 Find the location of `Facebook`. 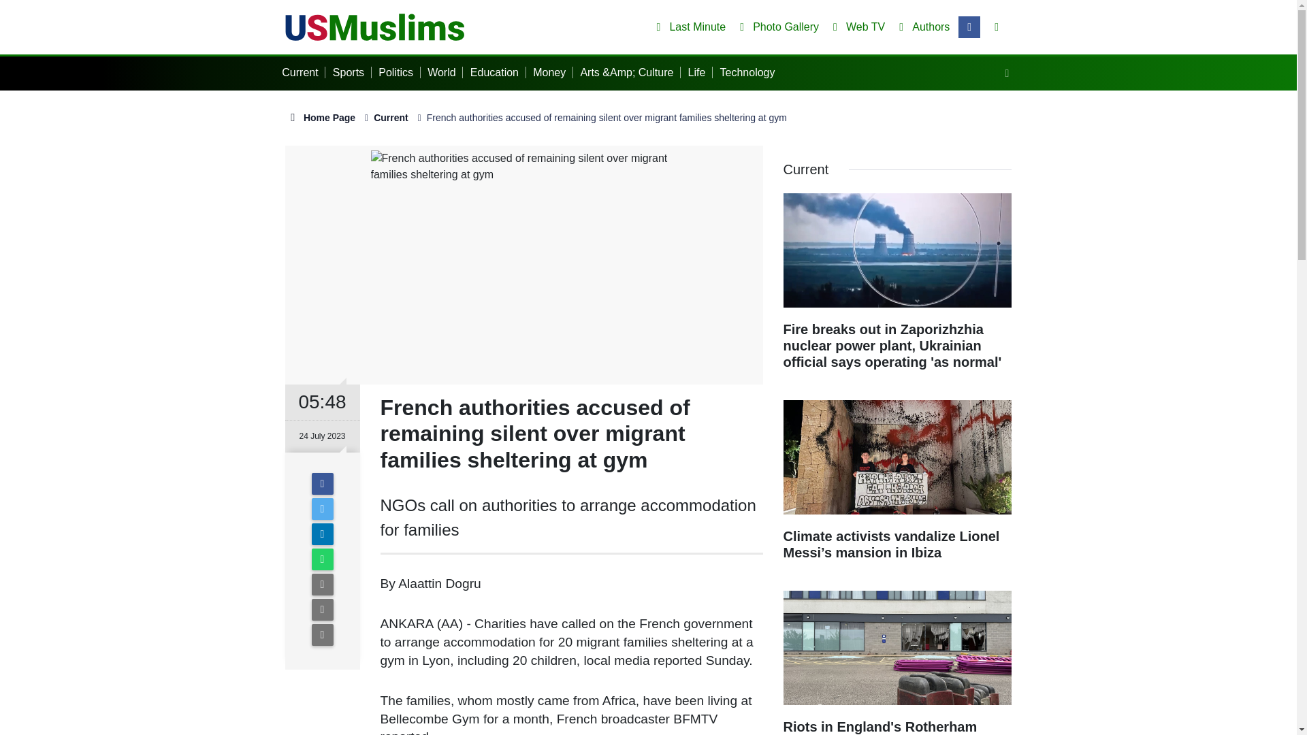

Facebook is located at coordinates (323, 483).